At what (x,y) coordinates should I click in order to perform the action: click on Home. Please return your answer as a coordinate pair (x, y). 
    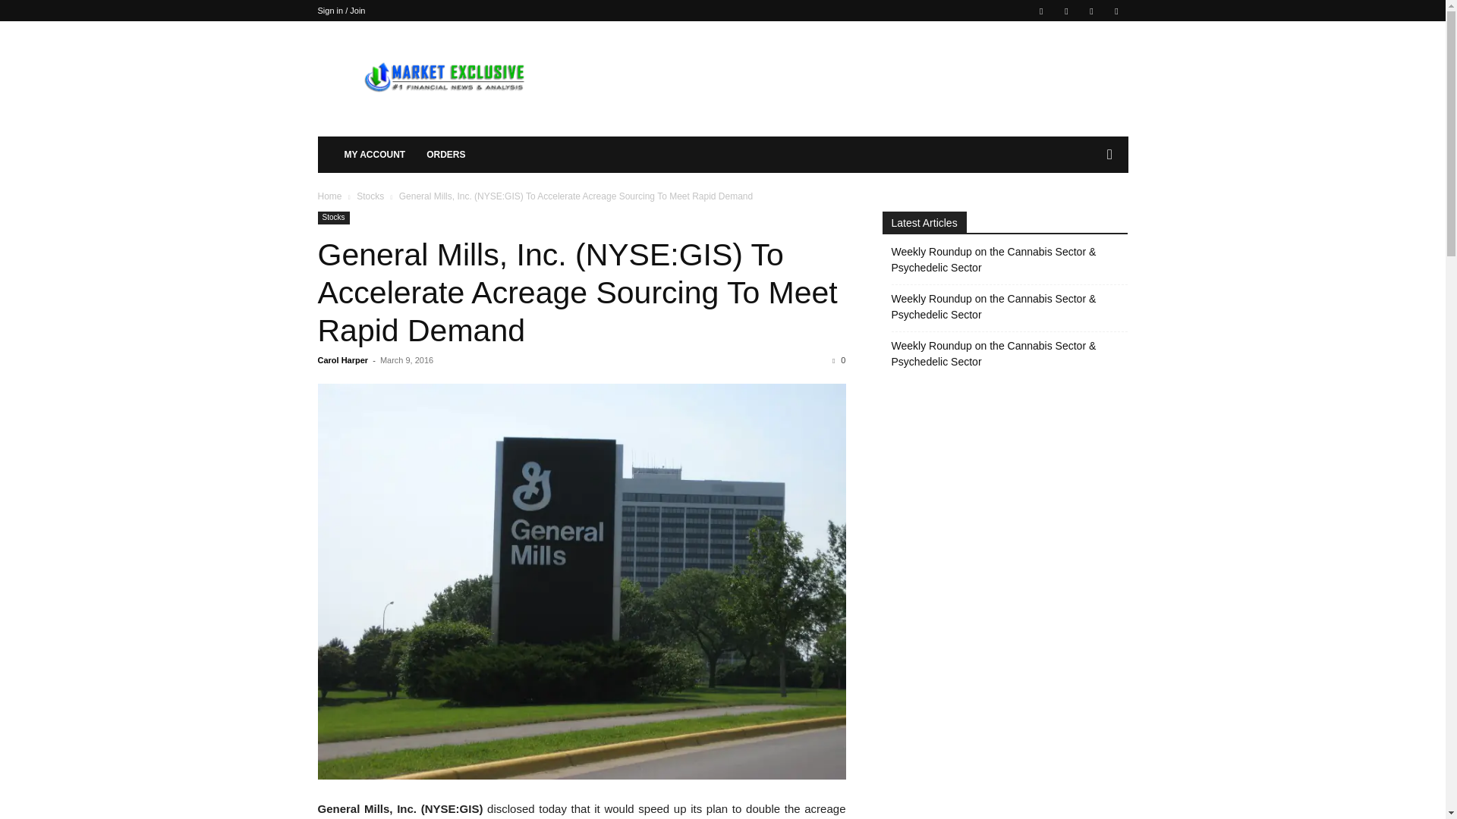
    Looking at the image, I should click on (329, 196).